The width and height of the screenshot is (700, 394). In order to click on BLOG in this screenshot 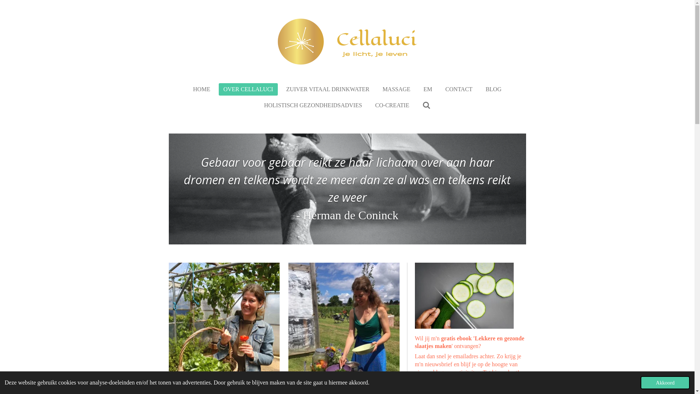, I will do `click(494, 89)`.